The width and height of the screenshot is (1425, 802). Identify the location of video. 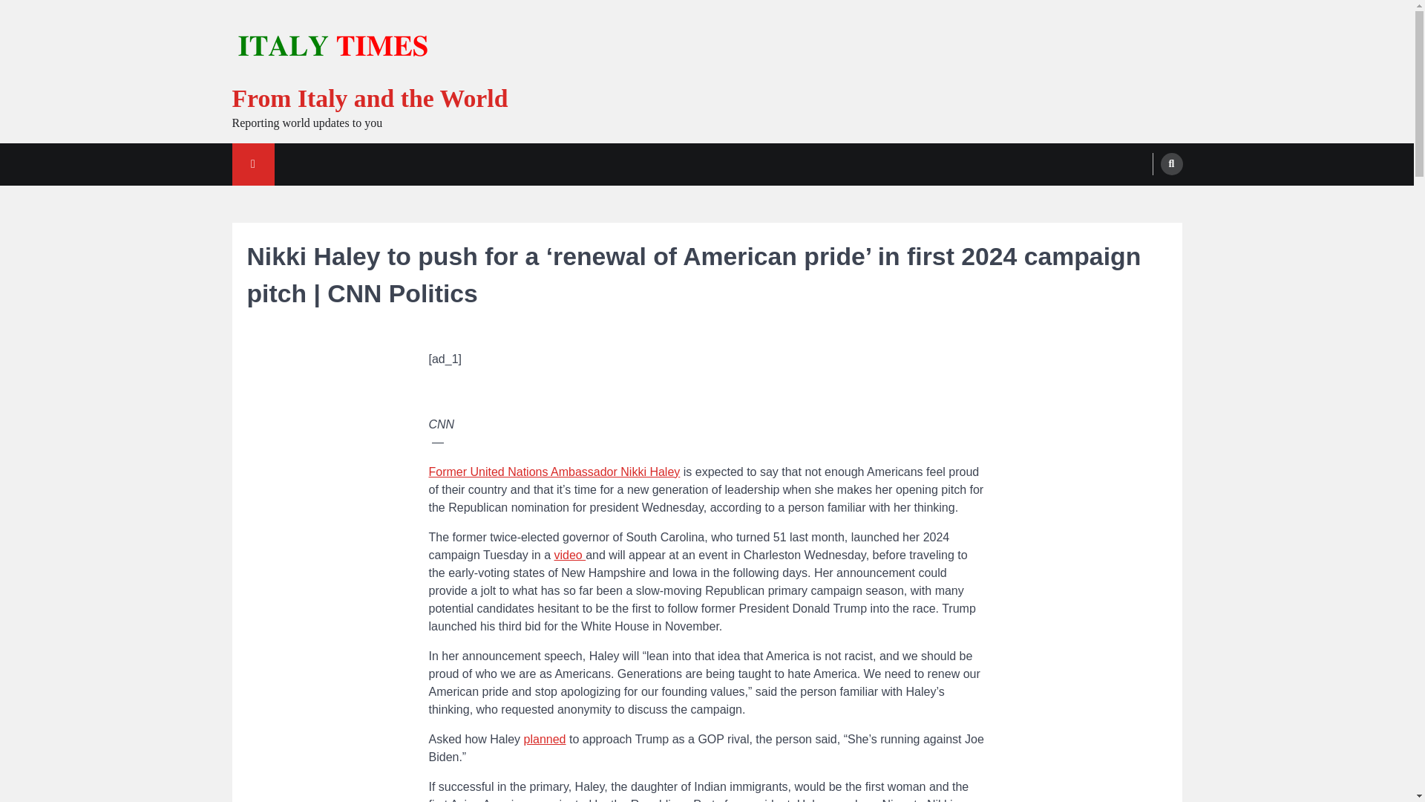
(570, 555).